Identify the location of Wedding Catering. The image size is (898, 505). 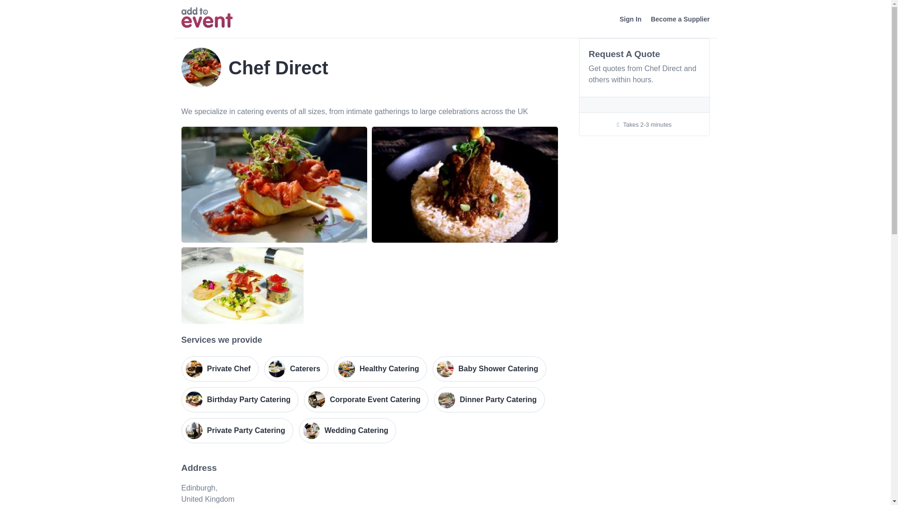
(348, 431).